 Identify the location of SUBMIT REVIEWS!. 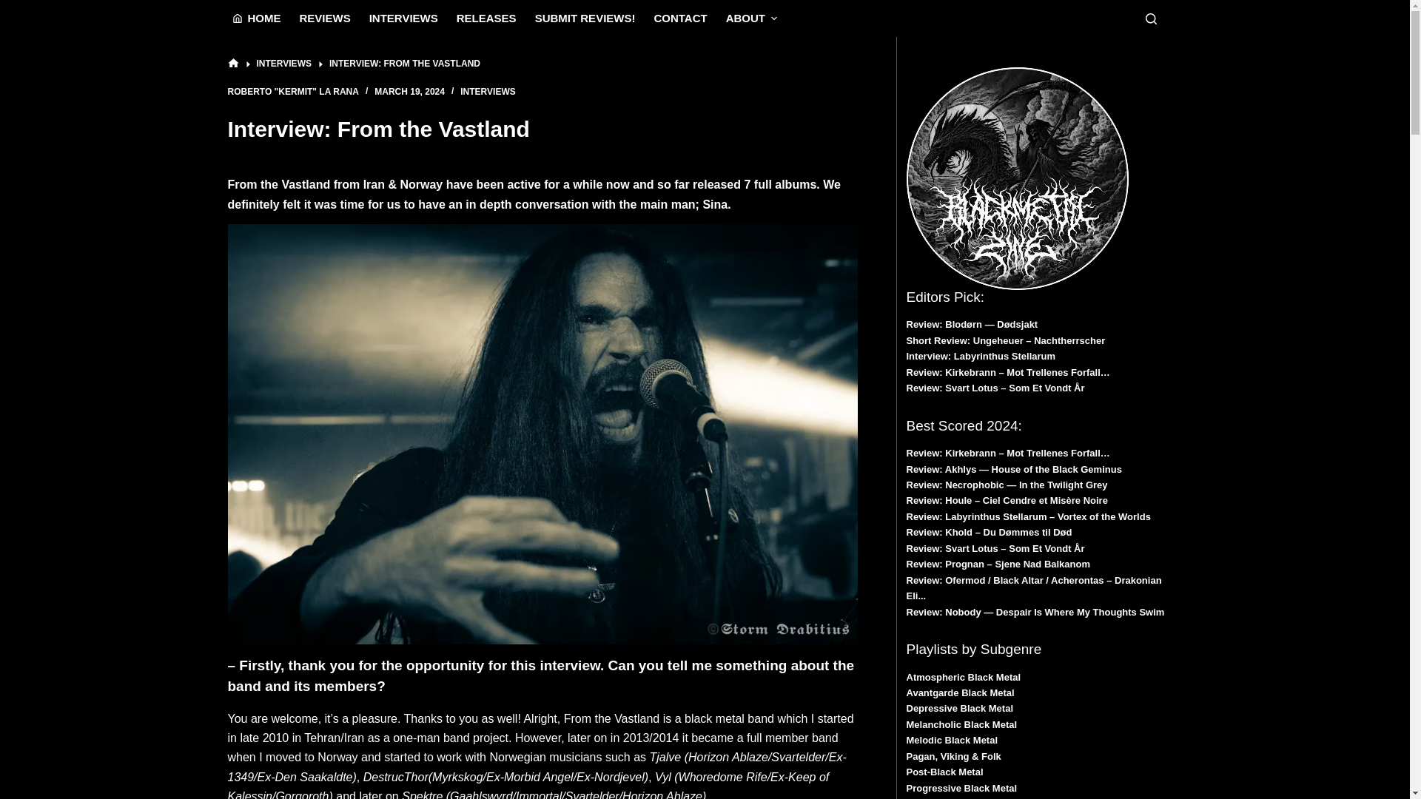
(585, 18).